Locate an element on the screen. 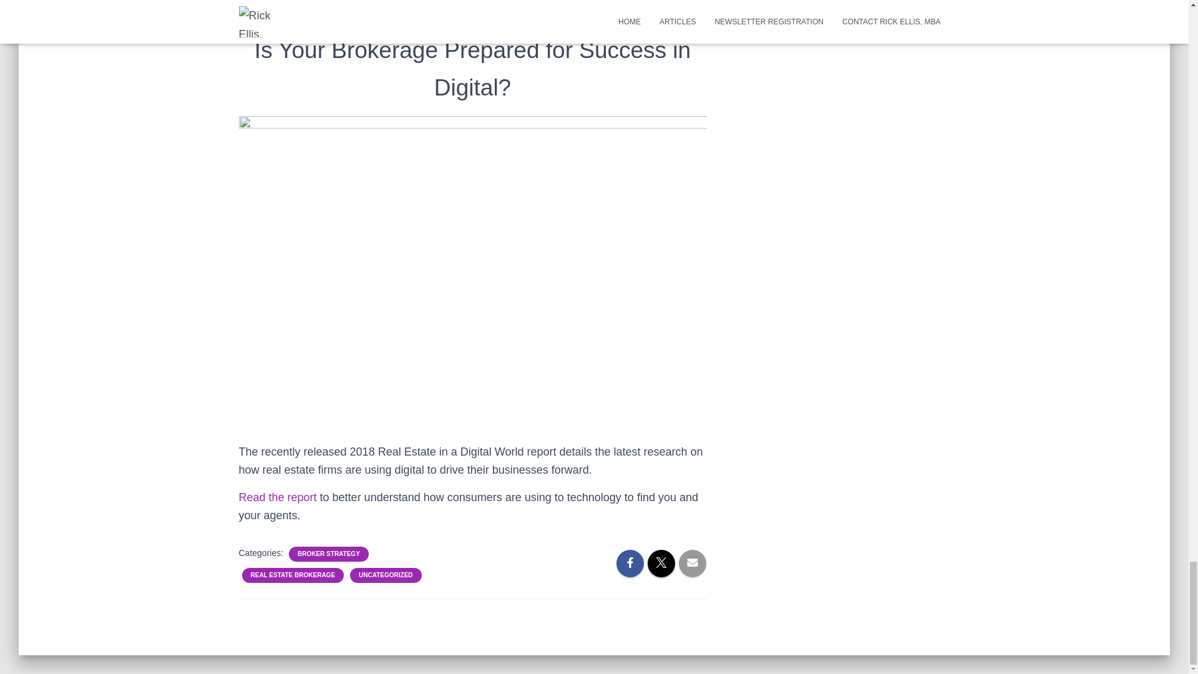  REAL ESTATE BROKERAGE is located at coordinates (293, 575).